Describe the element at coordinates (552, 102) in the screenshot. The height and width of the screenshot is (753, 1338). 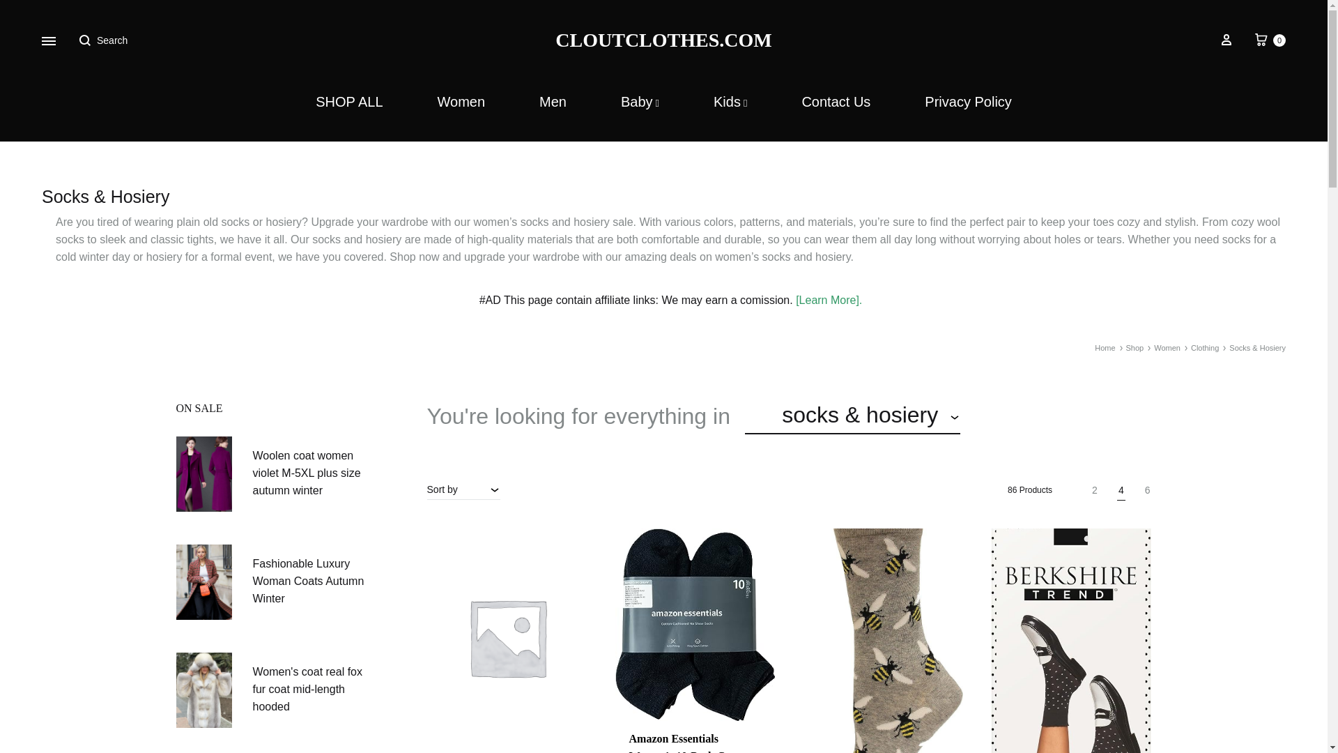
I see `Men` at that location.